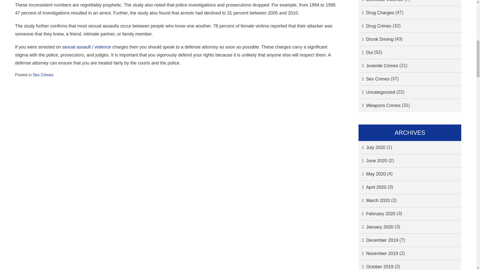 The width and height of the screenshot is (480, 270). What do you see at coordinates (372, 174) in the screenshot?
I see `May 2020` at bounding box center [372, 174].